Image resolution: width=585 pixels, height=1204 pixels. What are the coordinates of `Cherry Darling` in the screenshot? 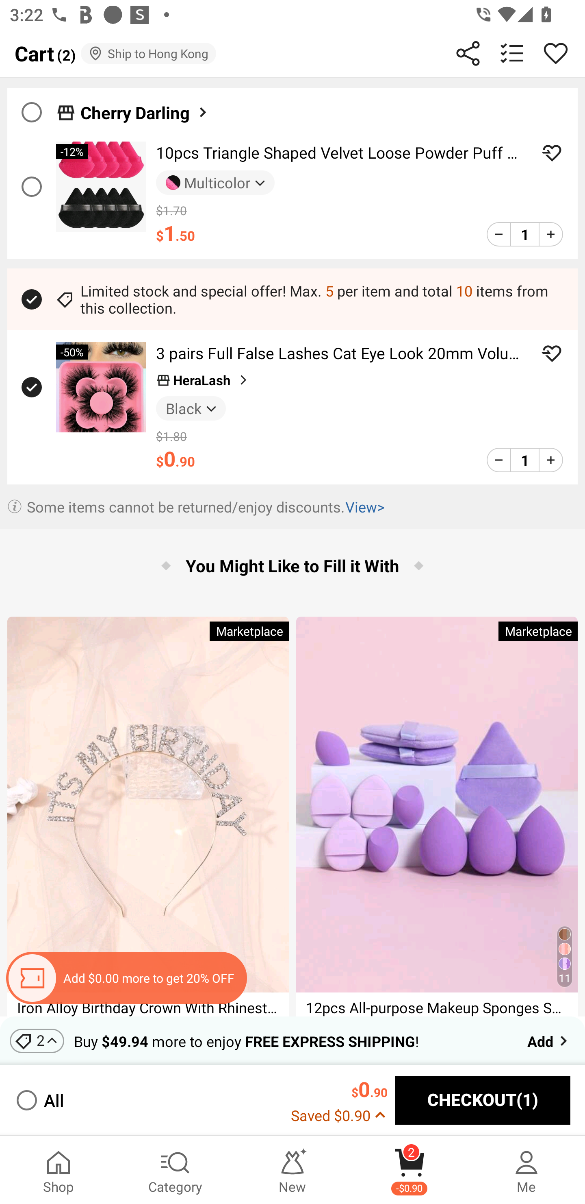 It's located at (292, 108).